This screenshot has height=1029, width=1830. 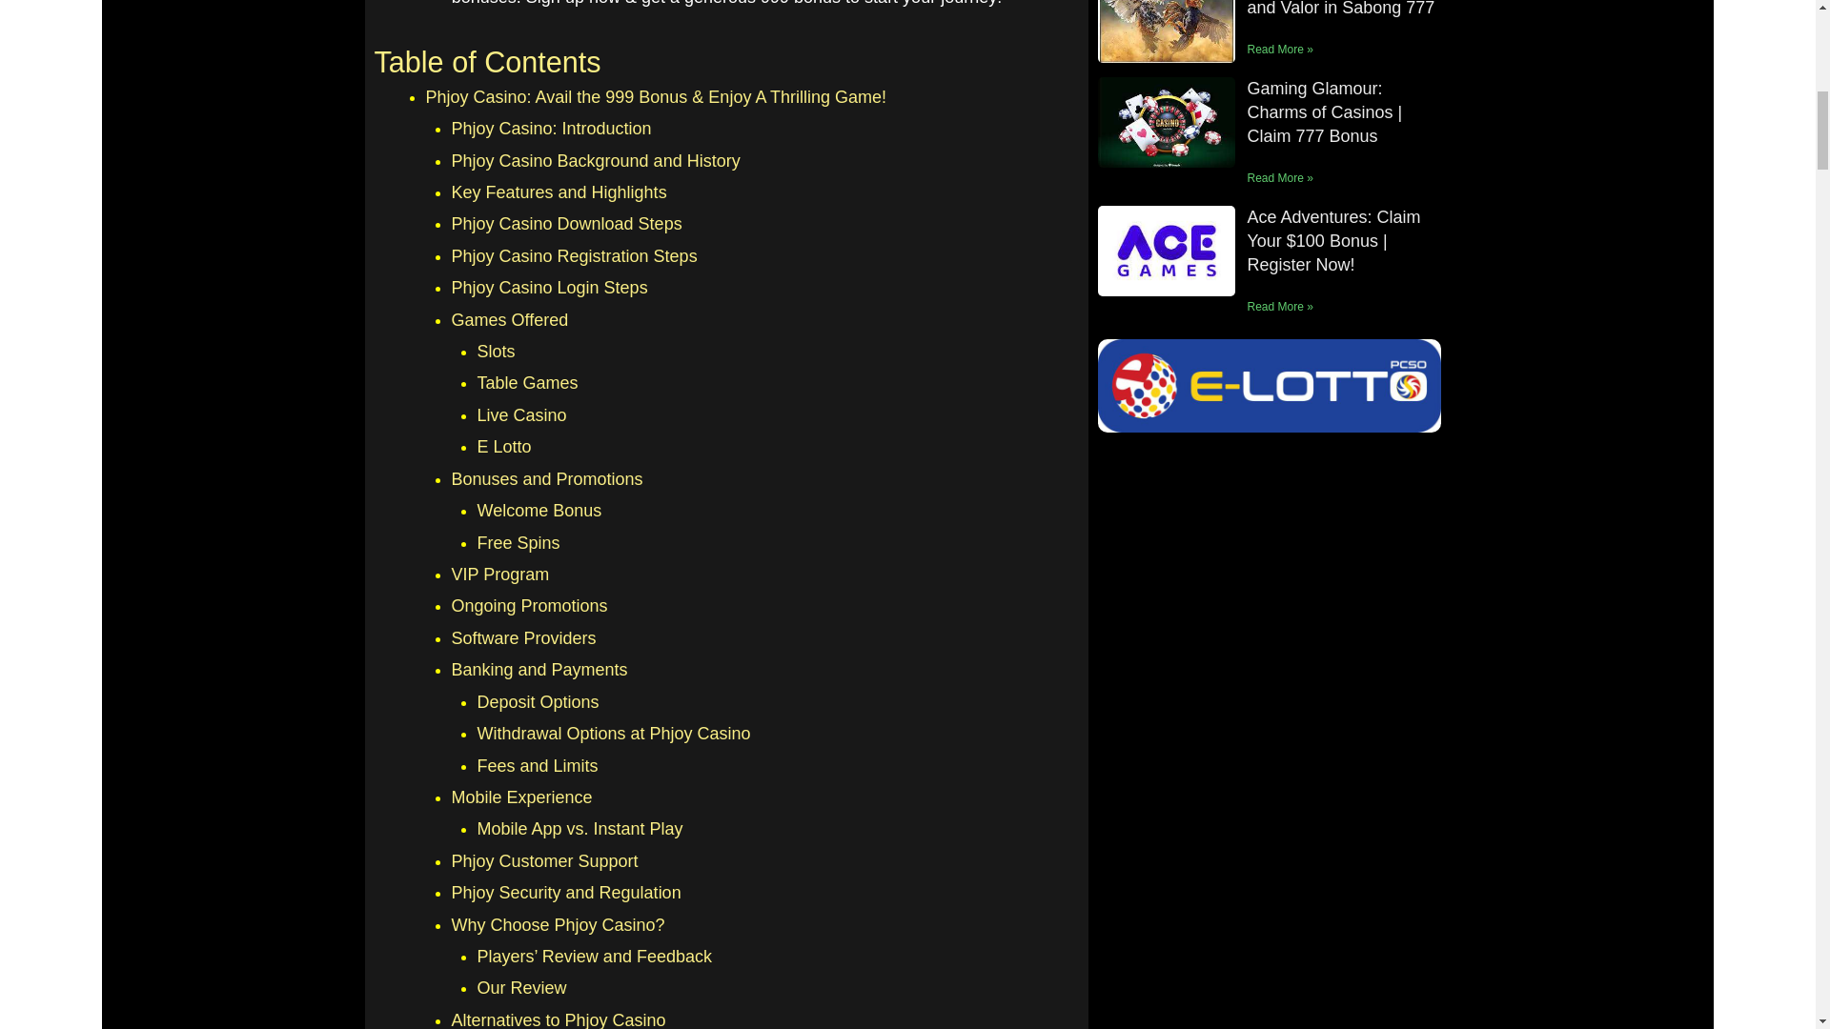 I want to click on Why Choose Phjoy Casino?, so click(x=559, y=924).